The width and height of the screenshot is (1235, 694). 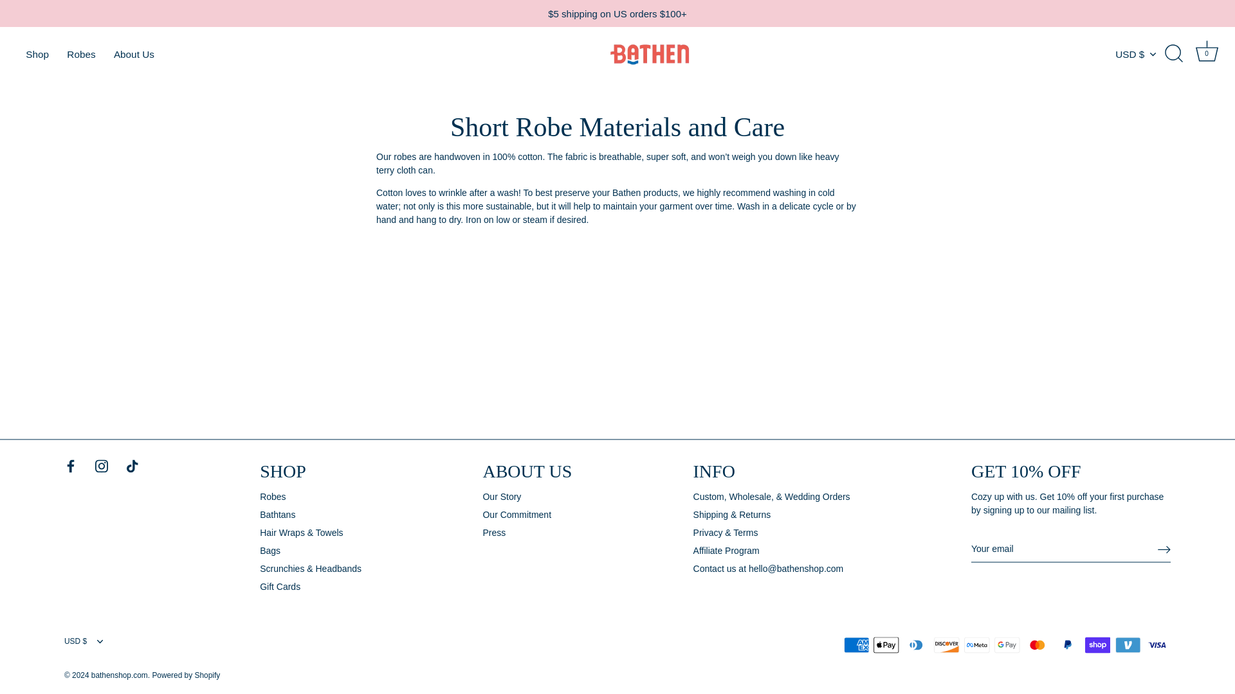 I want to click on Shop Pay, so click(x=1097, y=645).